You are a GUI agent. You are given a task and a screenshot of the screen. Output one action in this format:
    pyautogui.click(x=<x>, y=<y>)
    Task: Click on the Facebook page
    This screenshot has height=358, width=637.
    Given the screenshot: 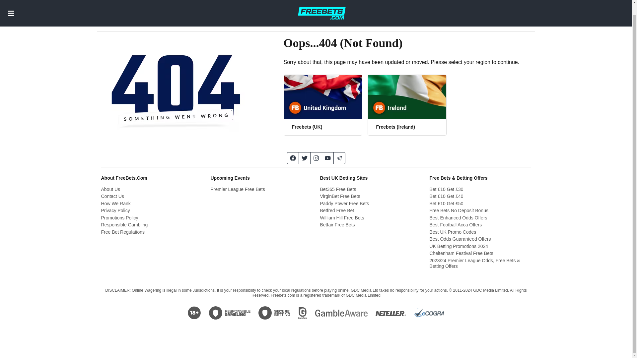 What is the action you would take?
    pyautogui.click(x=293, y=158)
    